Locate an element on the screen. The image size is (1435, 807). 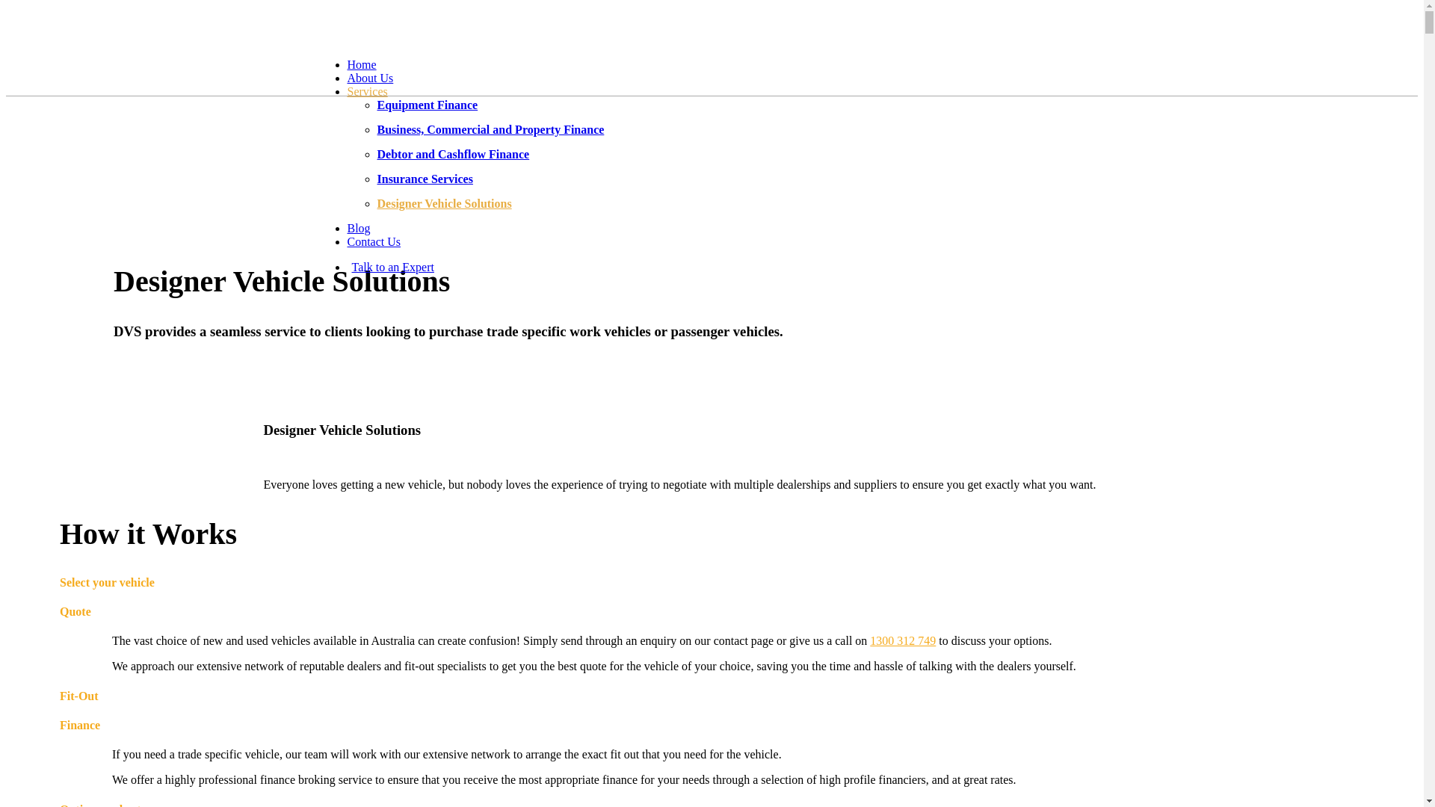
Services is located at coordinates (367, 91).